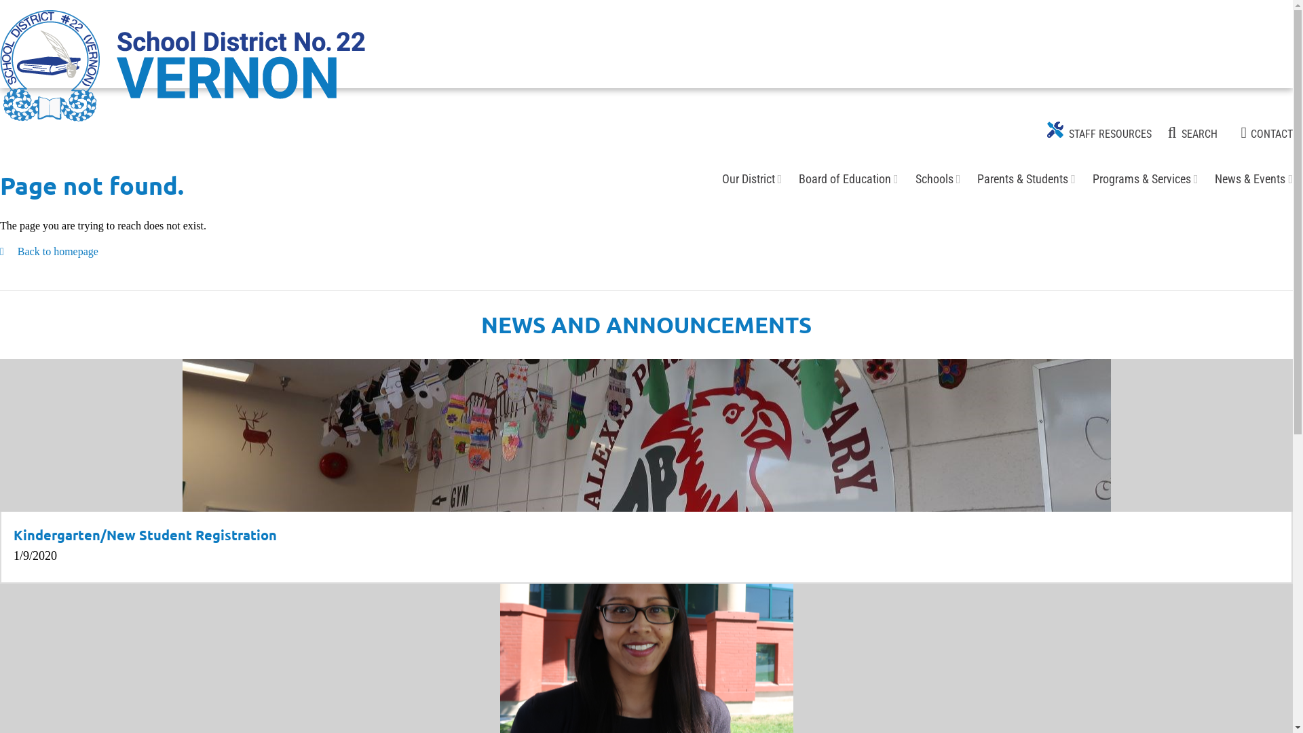  What do you see at coordinates (1141, 179) in the screenshot?
I see `Programs & Services` at bounding box center [1141, 179].